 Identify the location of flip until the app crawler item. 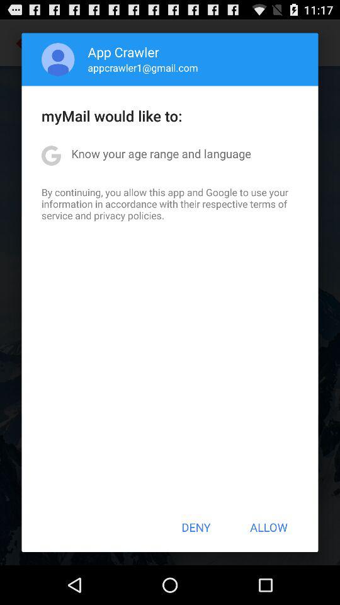
(123, 52).